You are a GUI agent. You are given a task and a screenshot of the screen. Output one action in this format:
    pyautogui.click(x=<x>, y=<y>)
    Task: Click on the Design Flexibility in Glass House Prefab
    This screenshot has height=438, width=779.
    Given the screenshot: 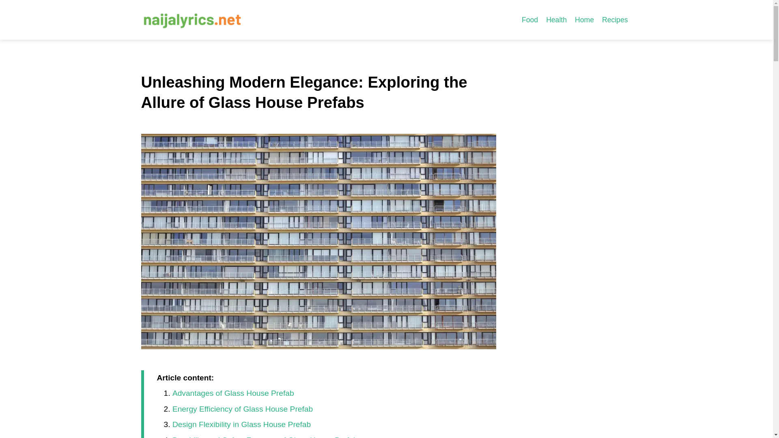 What is the action you would take?
    pyautogui.click(x=241, y=424)
    